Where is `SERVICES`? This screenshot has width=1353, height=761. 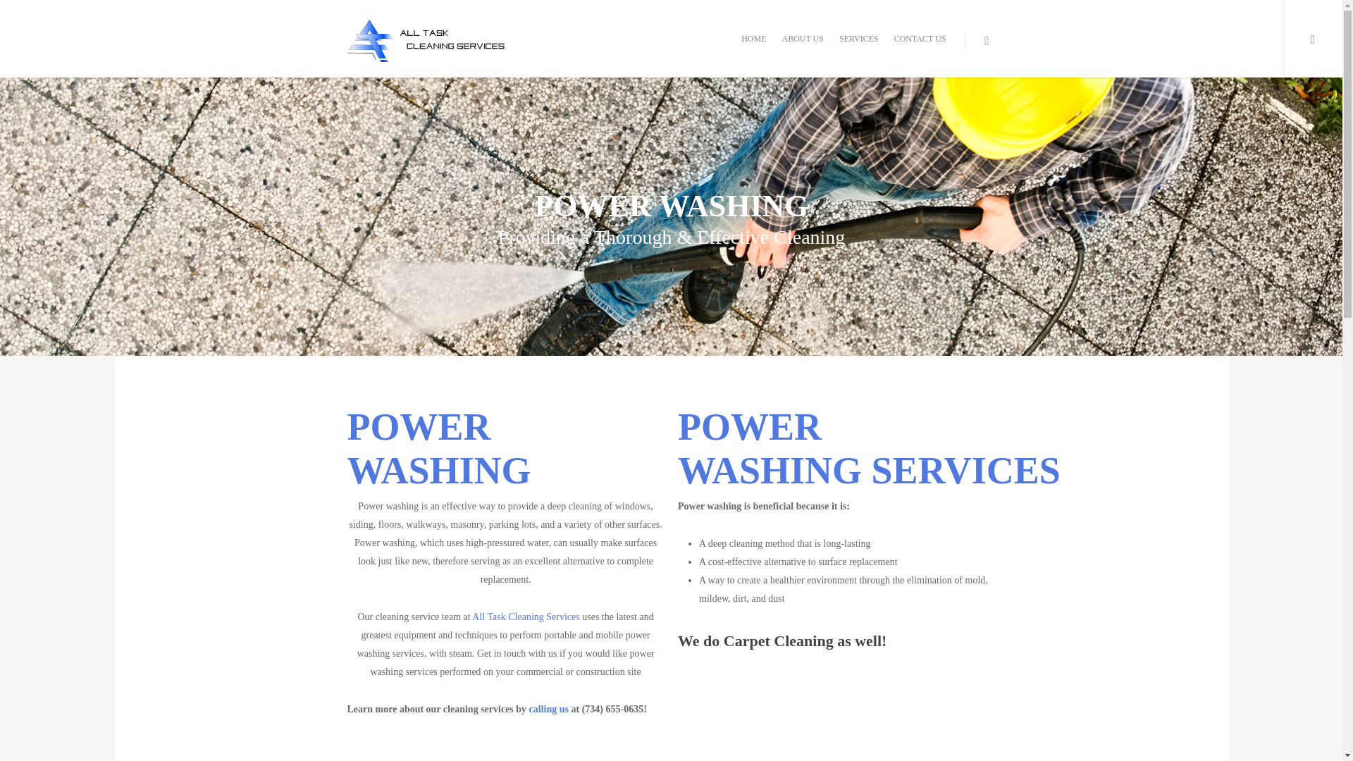
SERVICES is located at coordinates (858, 49).